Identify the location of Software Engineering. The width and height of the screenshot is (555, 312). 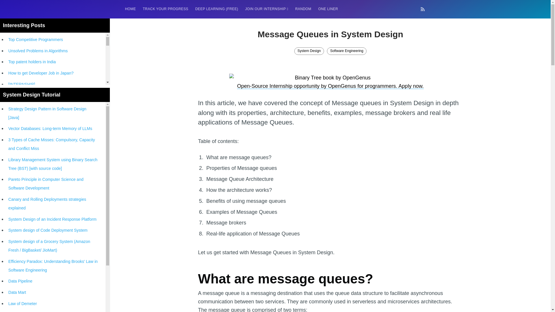
(346, 51).